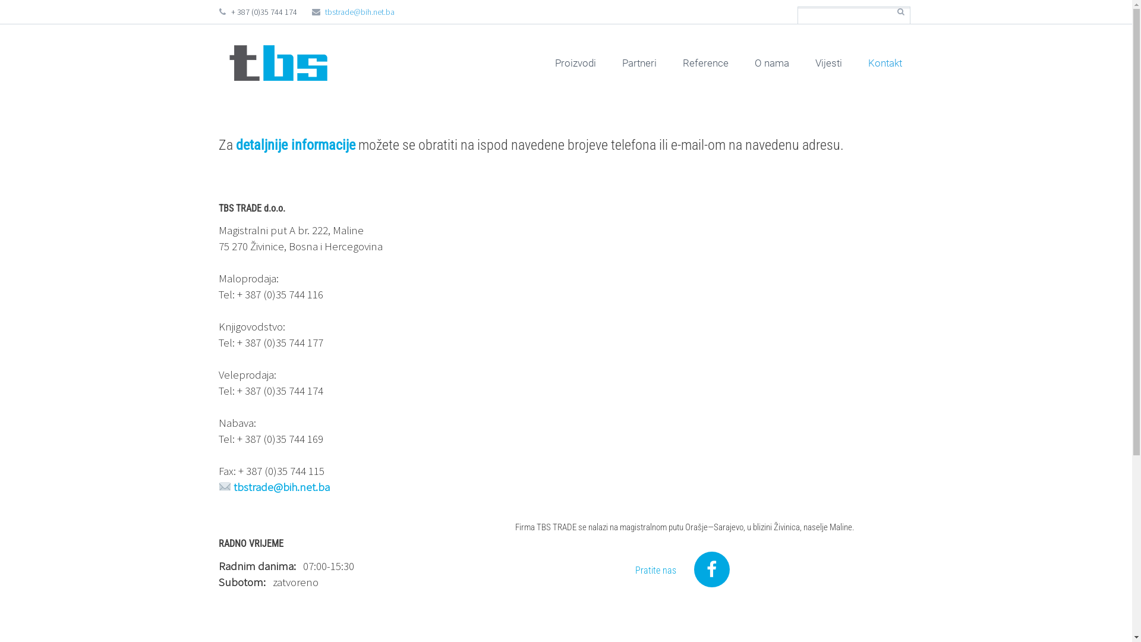 The height and width of the screenshot is (642, 1141). I want to click on Reference, so click(705, 63).